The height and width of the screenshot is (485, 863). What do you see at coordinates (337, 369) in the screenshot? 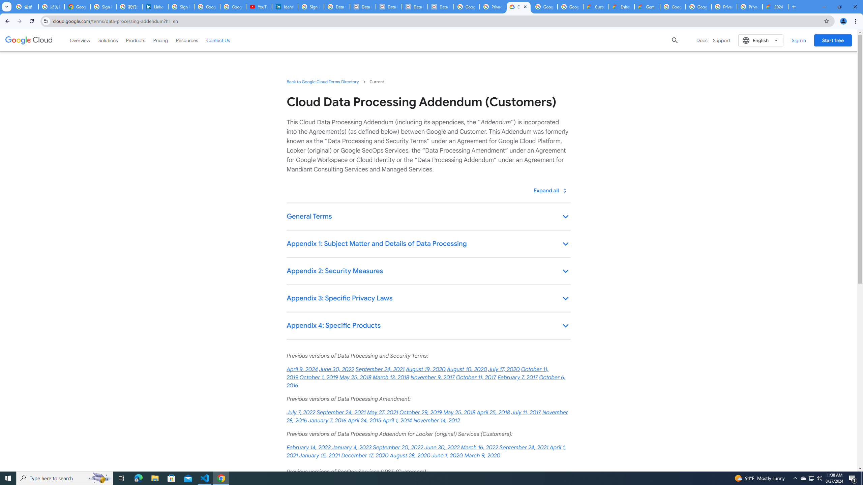
I see `June 30, 2022` at bounding box center [337, 369].